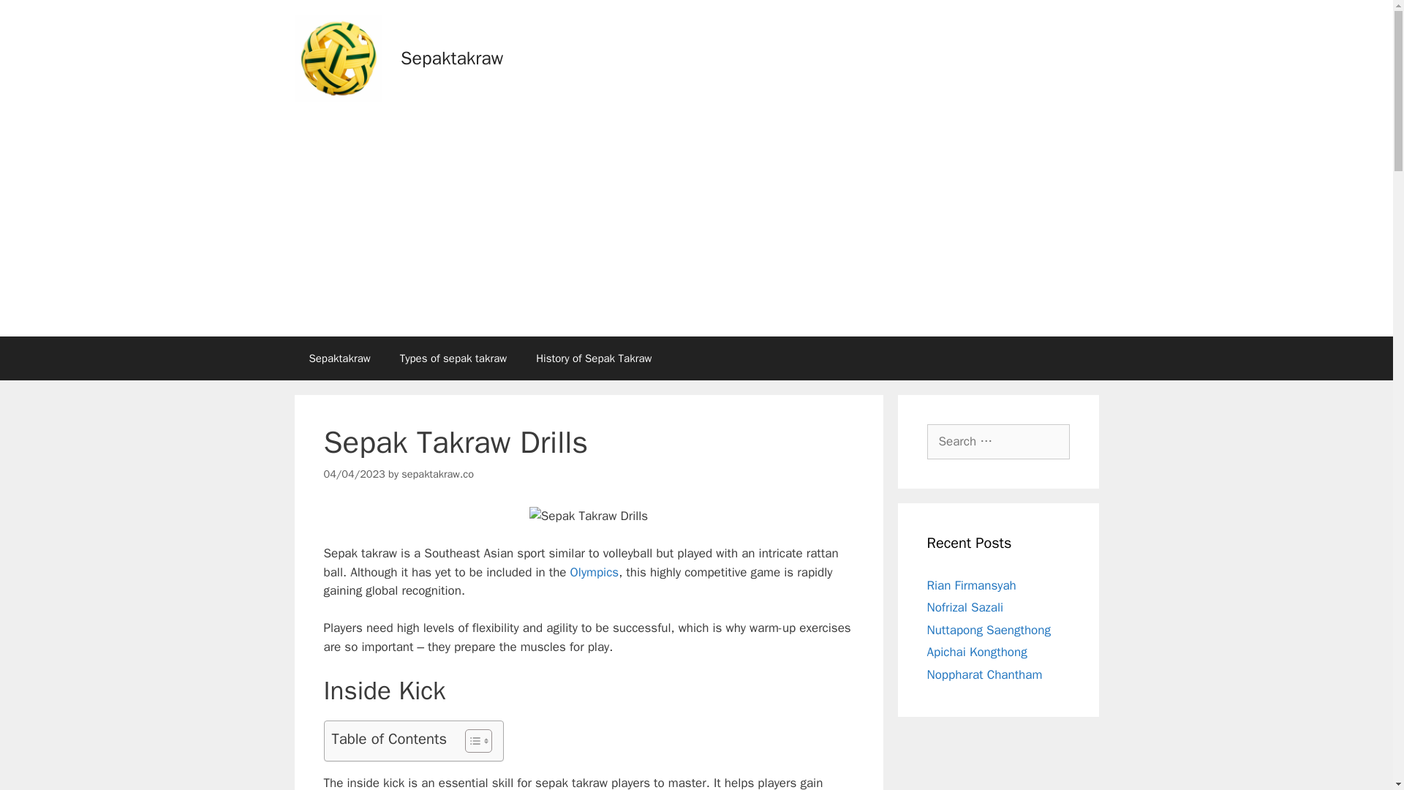 Image resolution: width=1404 pixels, height=790 pixels. I want to click on Sepaktakraw, so click(339, 358).